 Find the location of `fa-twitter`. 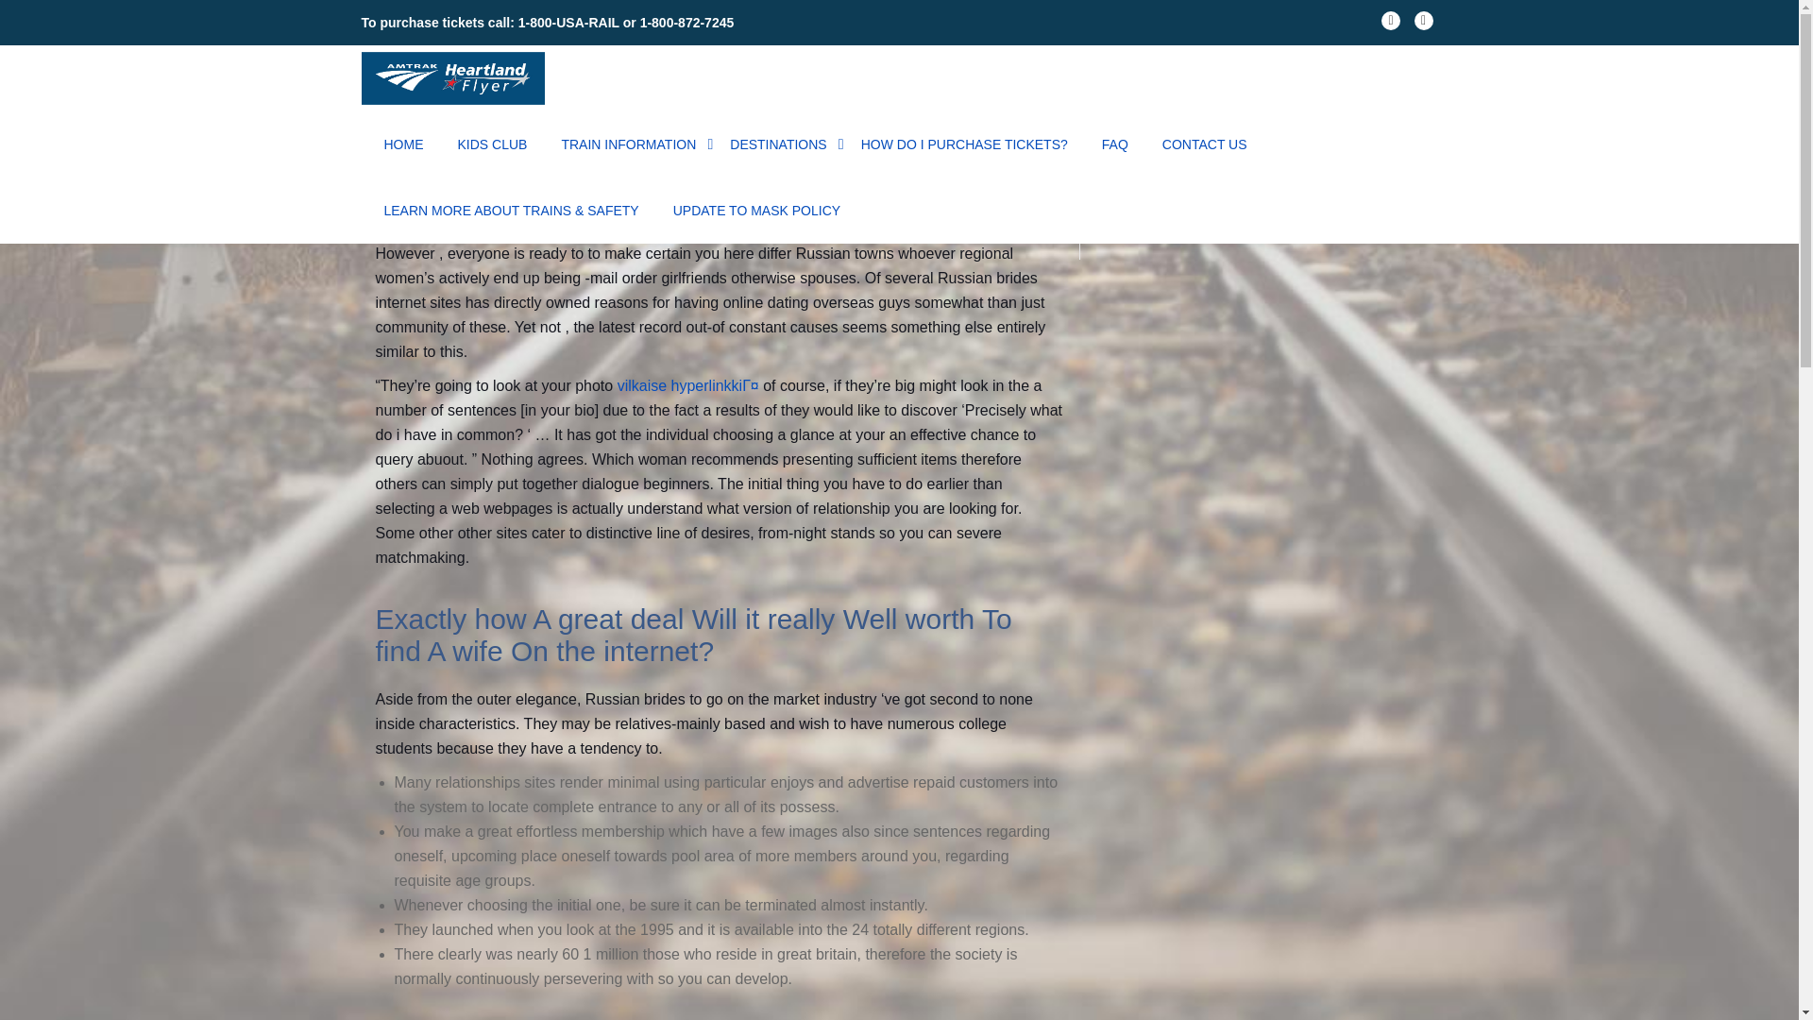

fa-twitter is located at coordinates (1424, 25).